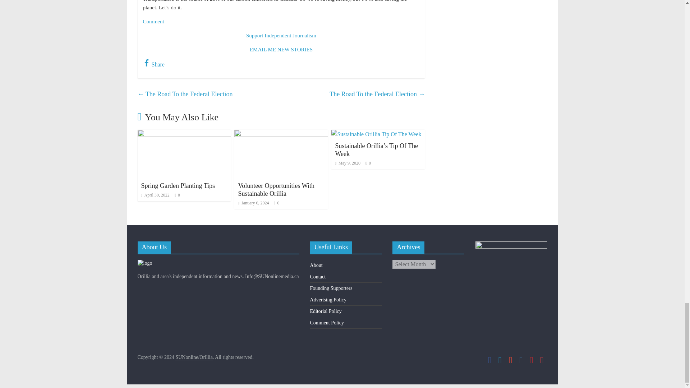  I want to click on 9:00 am, so click(347, 163).